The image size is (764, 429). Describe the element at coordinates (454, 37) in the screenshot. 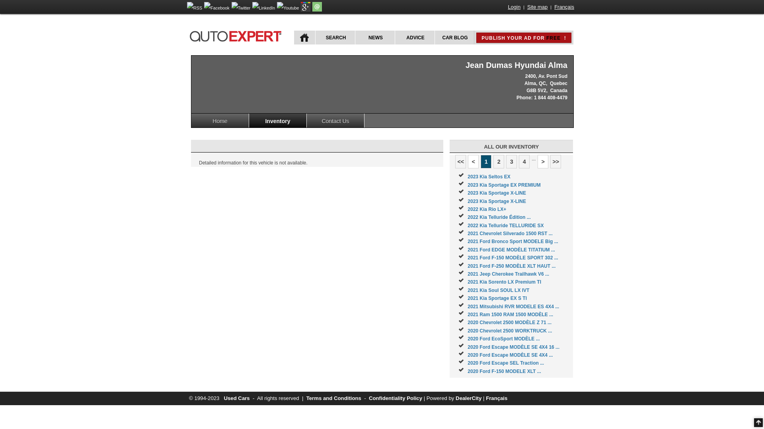

I see `CAR BLOG` at that location.